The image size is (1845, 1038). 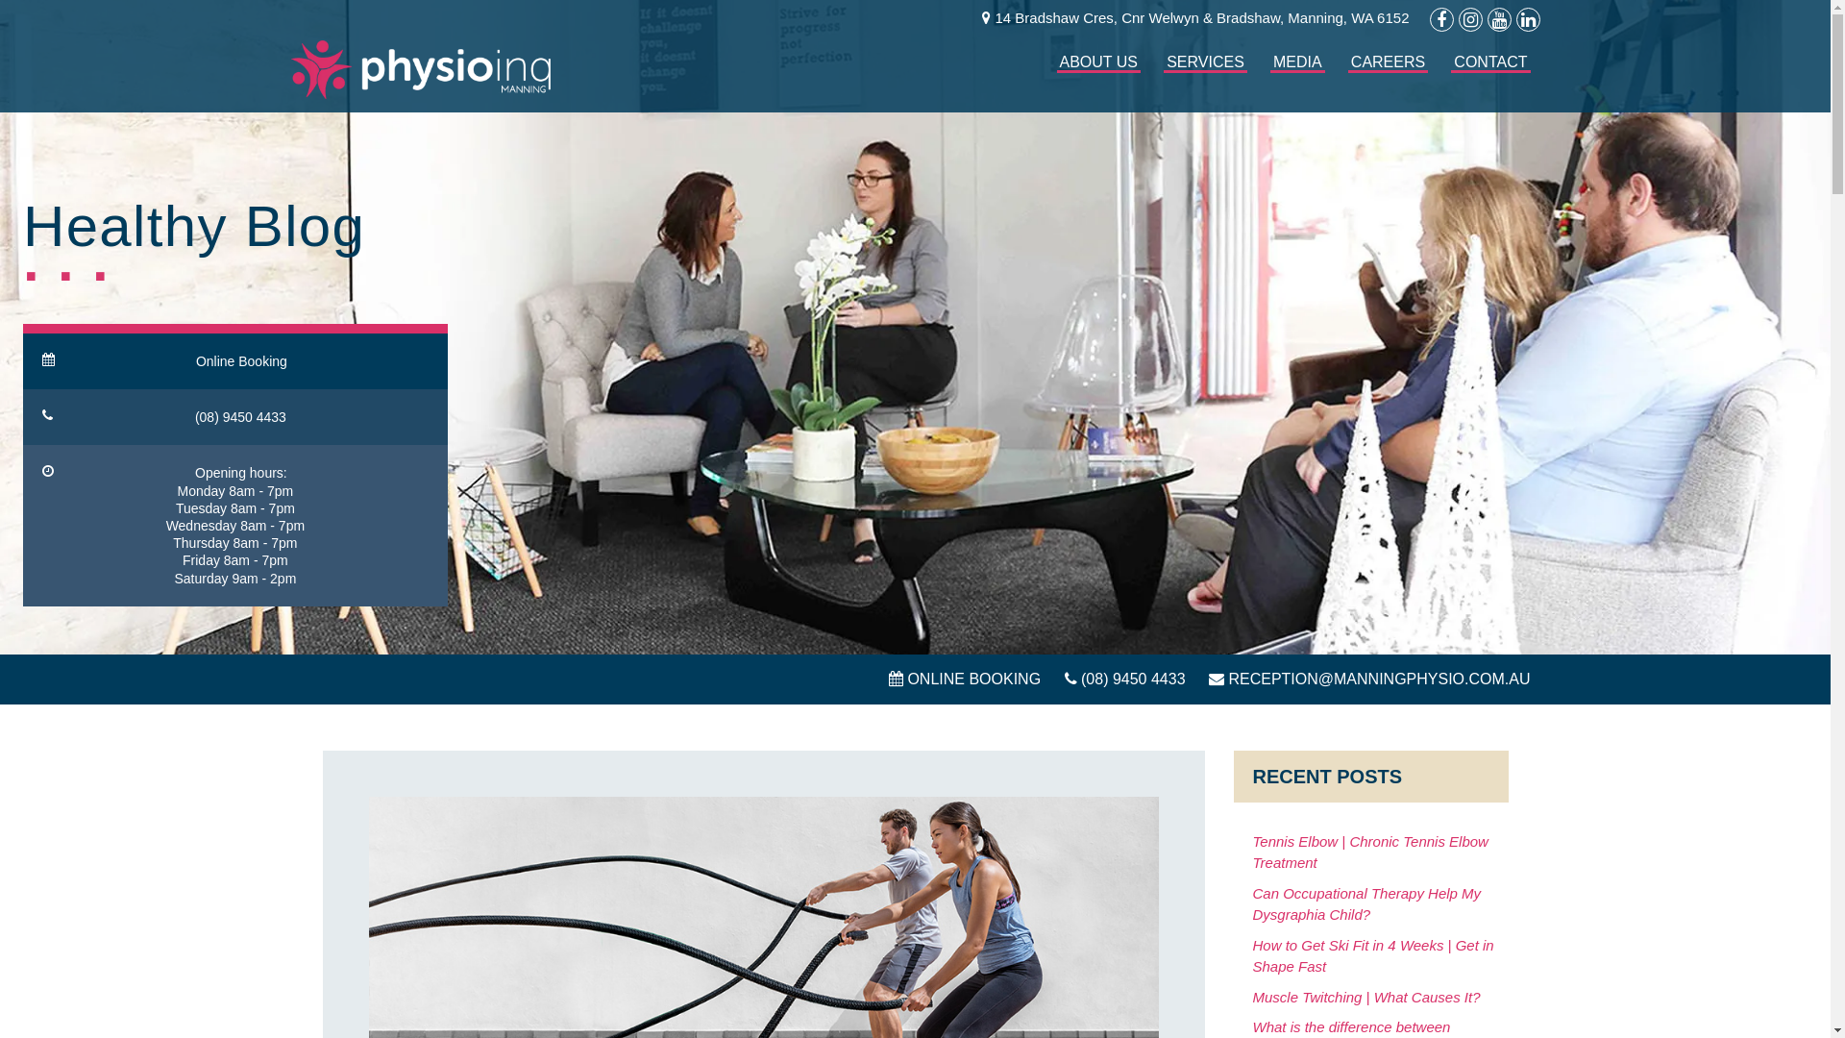 I want to click on MEDIA, so click(x=1297, y=77).